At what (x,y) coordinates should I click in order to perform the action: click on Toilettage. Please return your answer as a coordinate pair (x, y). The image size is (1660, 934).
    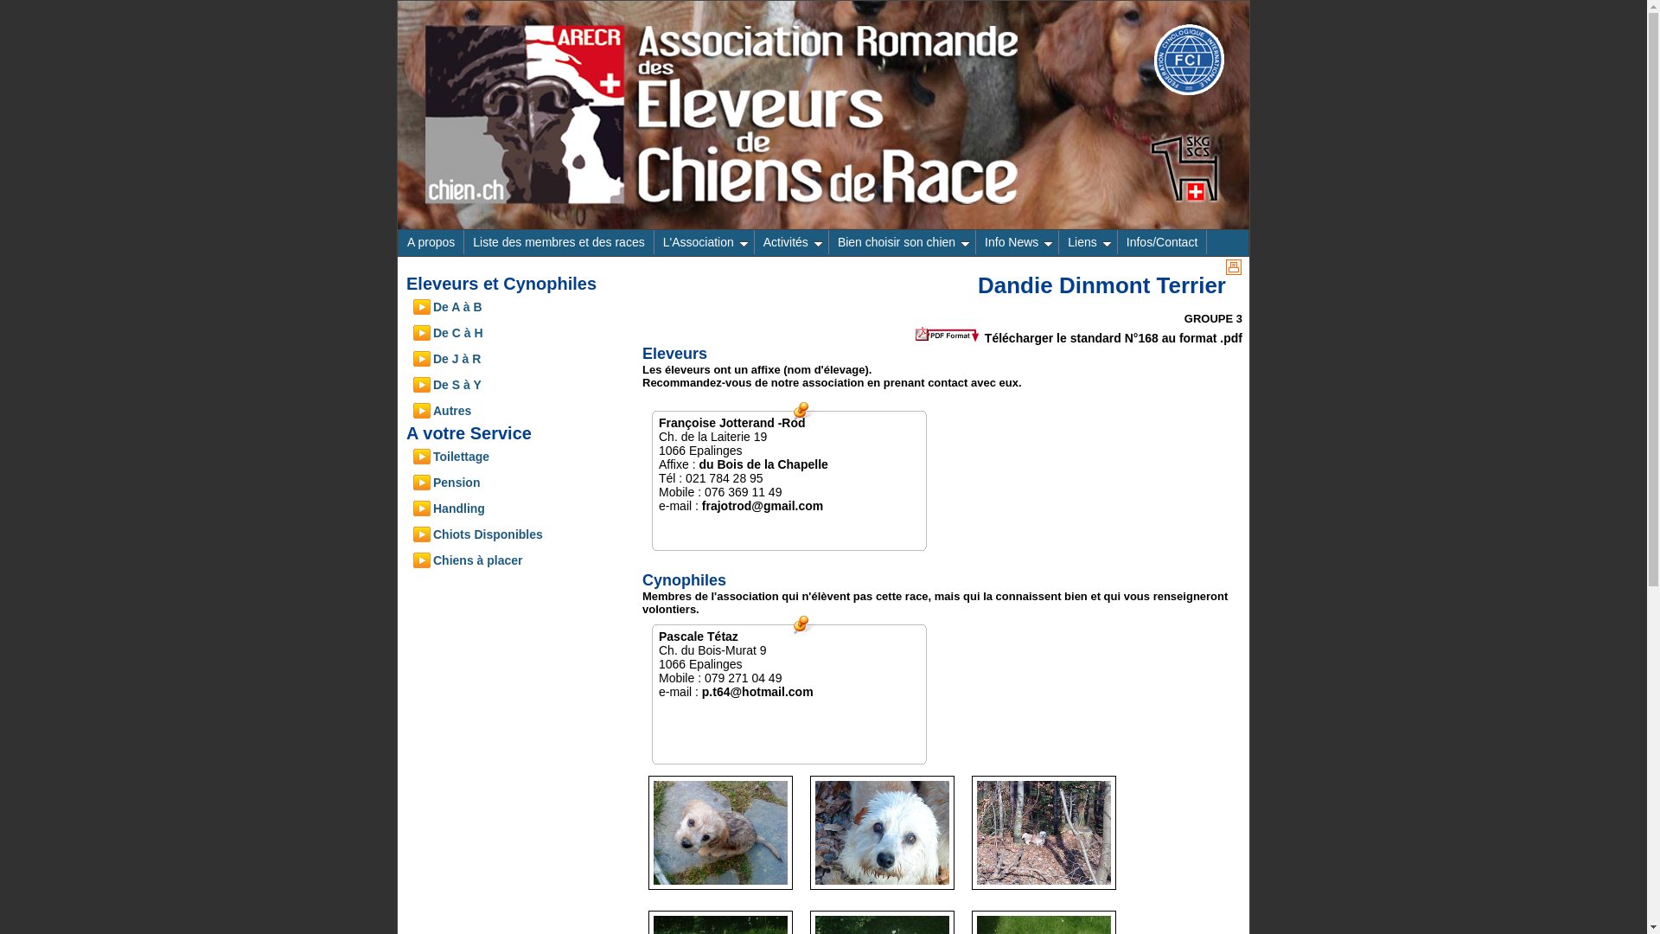
    Looking at the image, I should click on (527, 457).